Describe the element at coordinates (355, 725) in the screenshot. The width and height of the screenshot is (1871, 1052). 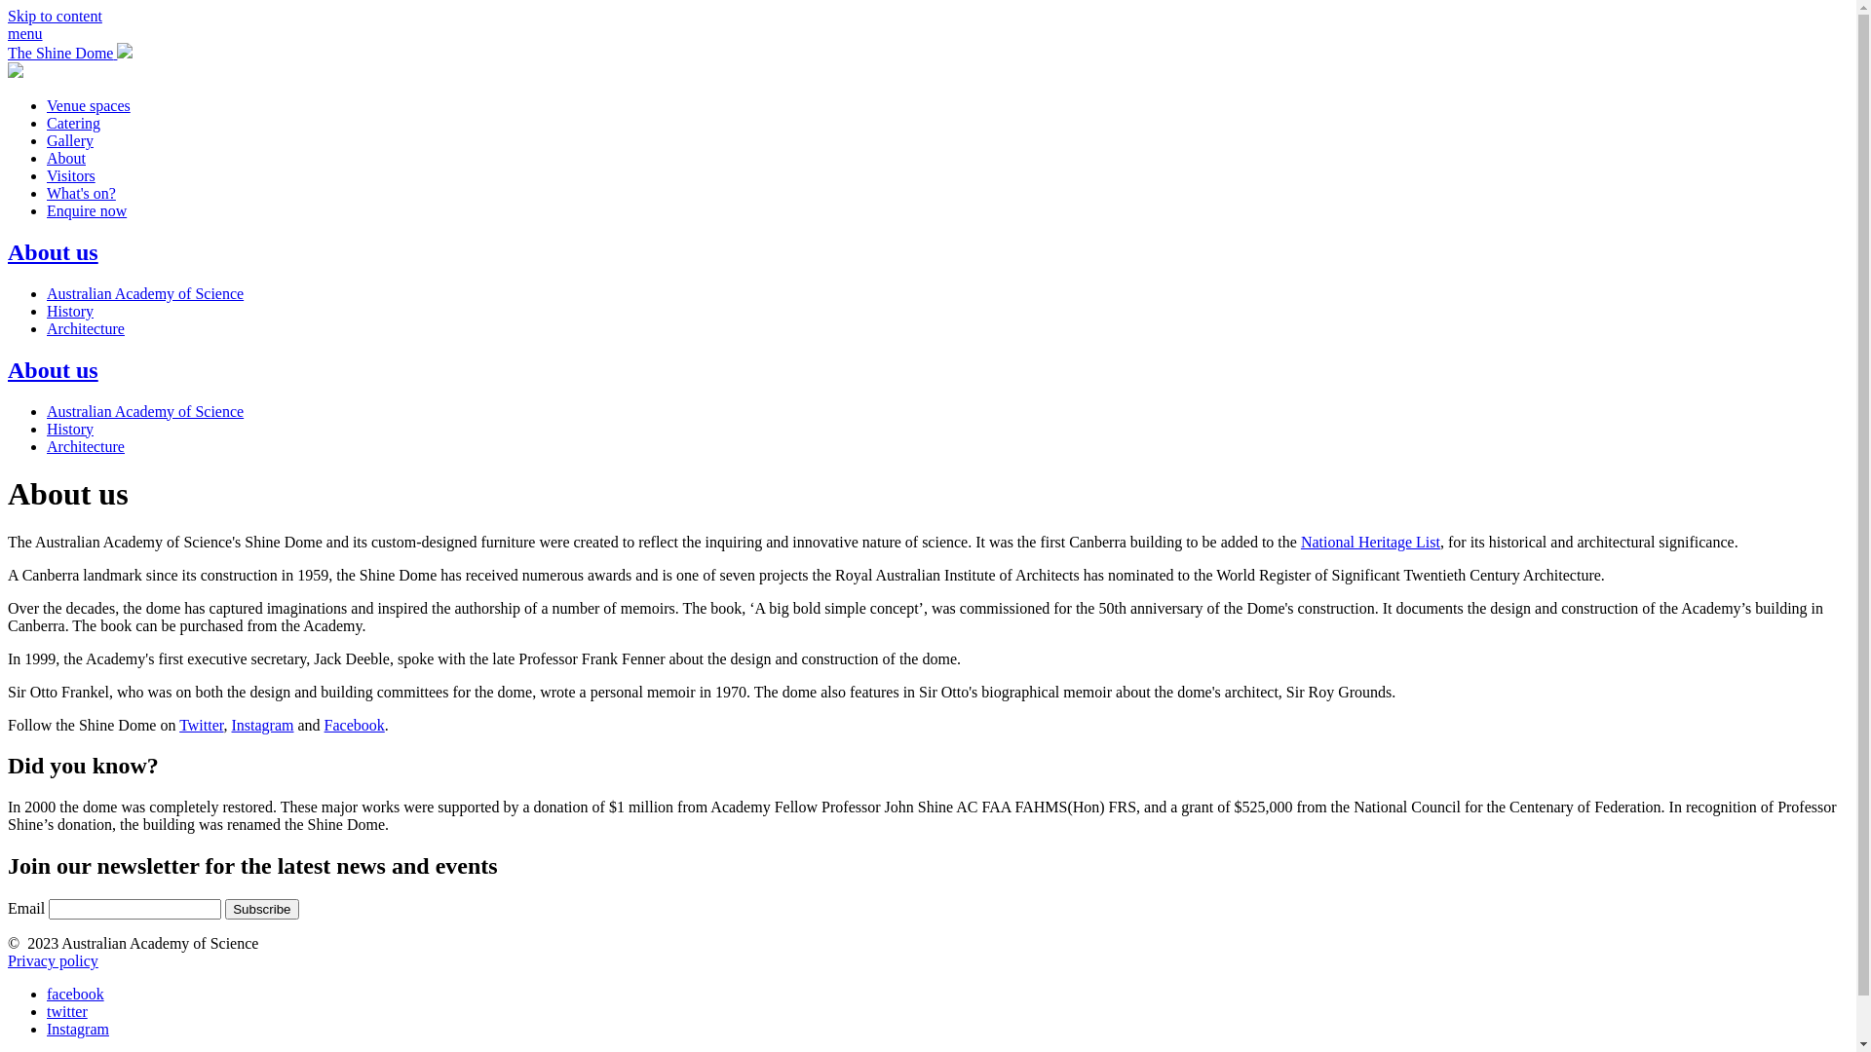
I see `Facebook` at that location.